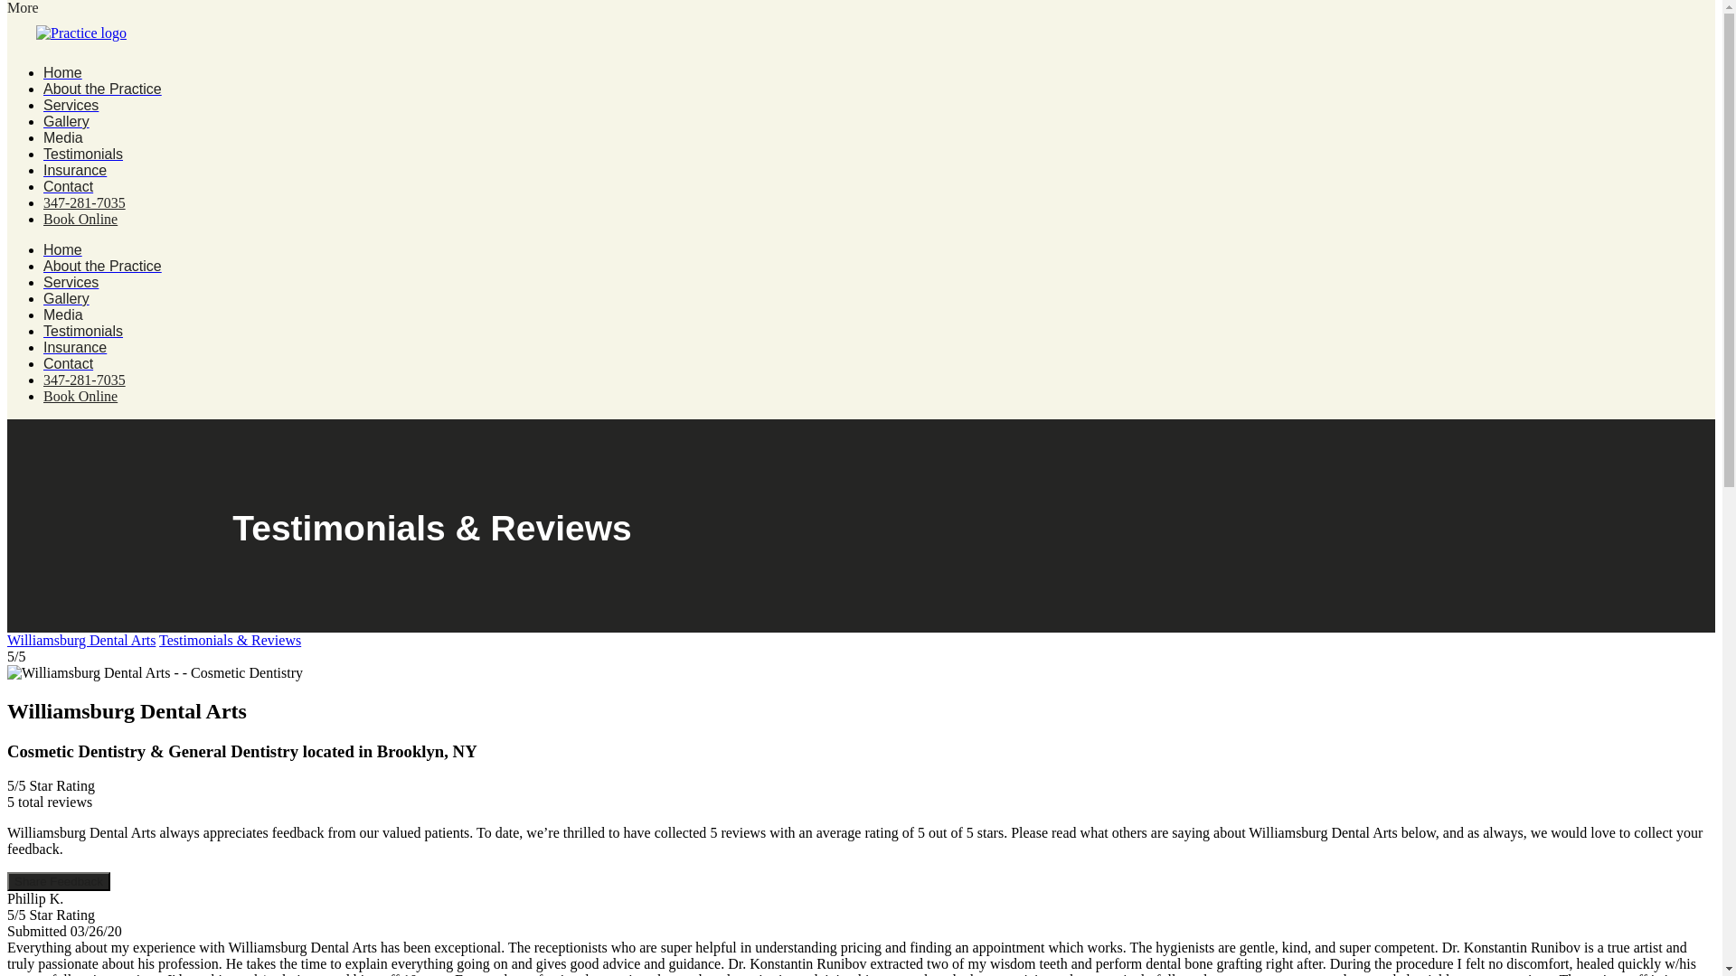 Image resolution: width=1736 pixels, height=976 pixels. Describe the element at coordinates (62, 249) in the screenshot. I see `Home` at that location.